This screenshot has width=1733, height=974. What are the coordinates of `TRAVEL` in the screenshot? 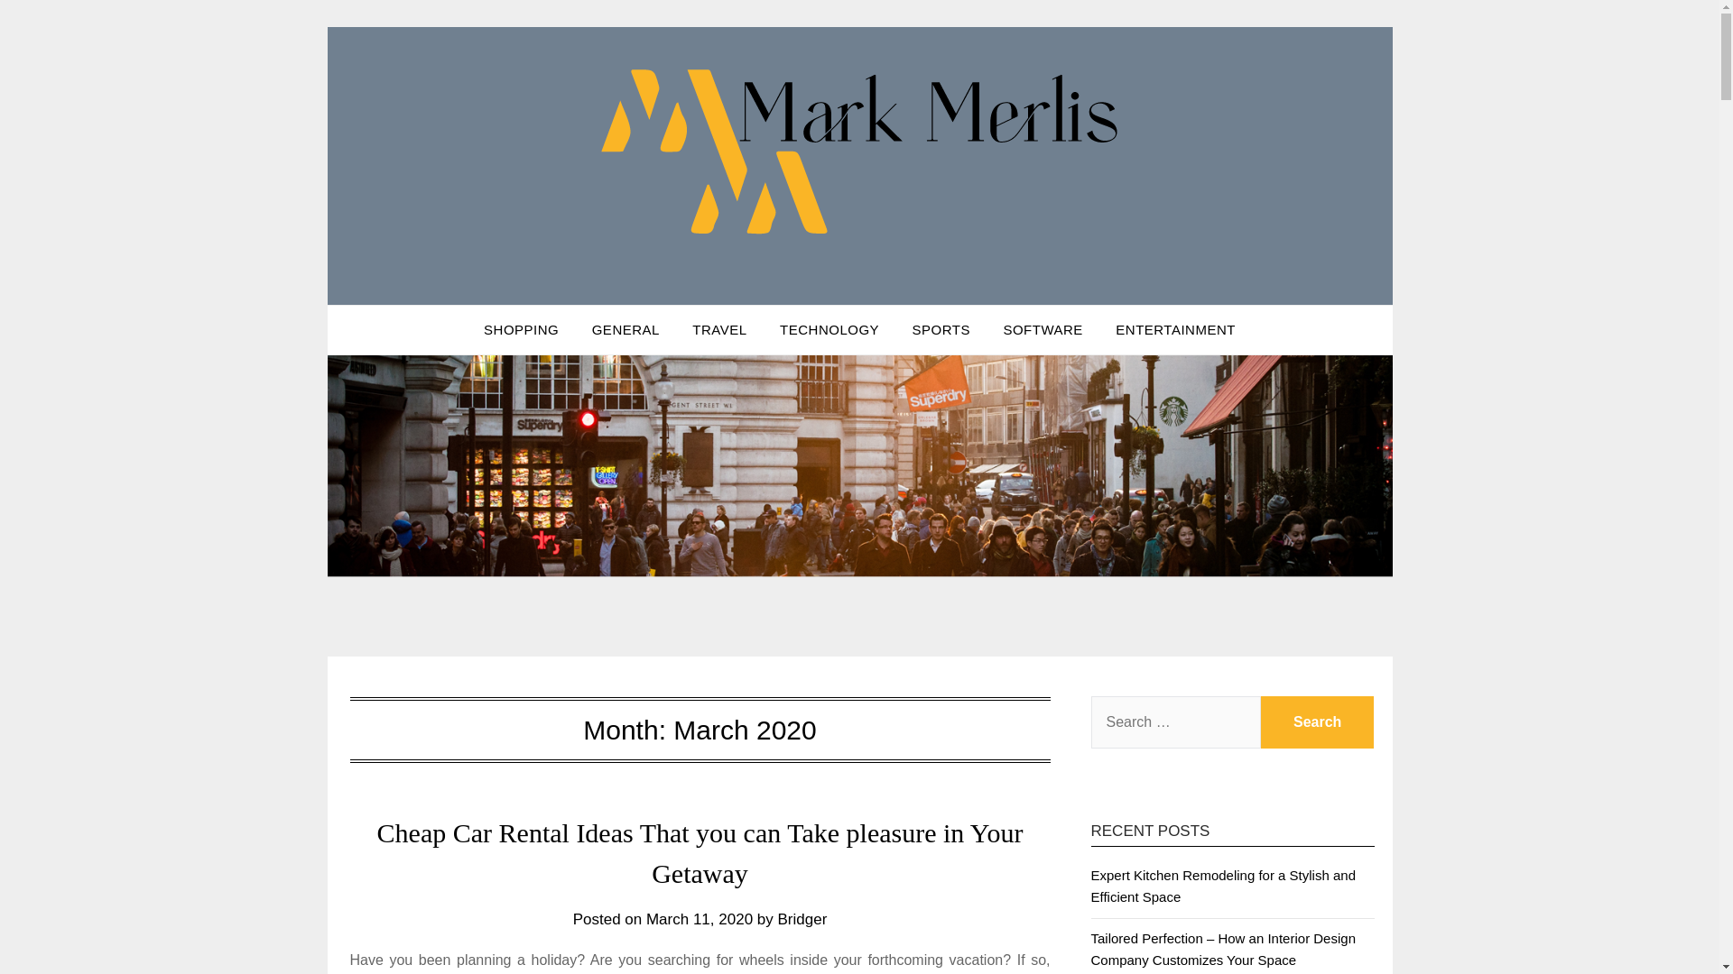 It's located at (718, 330).